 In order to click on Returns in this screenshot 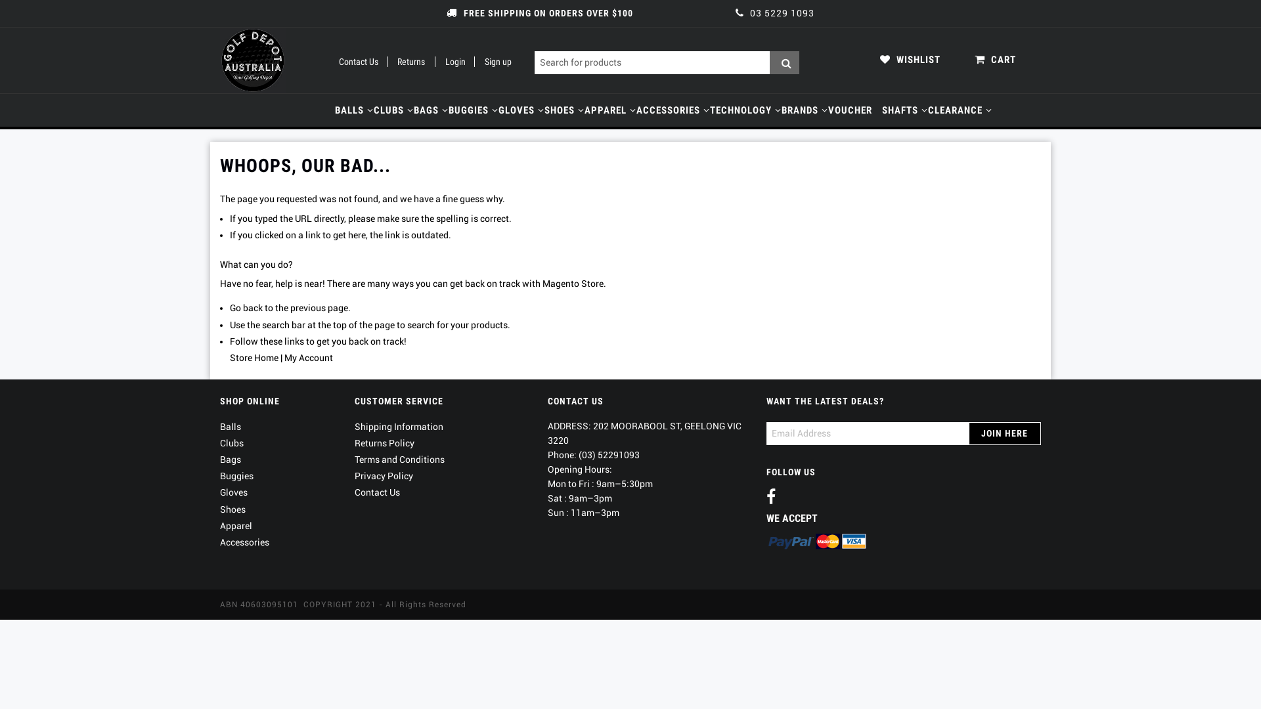, I will do `click(406, 62)`.